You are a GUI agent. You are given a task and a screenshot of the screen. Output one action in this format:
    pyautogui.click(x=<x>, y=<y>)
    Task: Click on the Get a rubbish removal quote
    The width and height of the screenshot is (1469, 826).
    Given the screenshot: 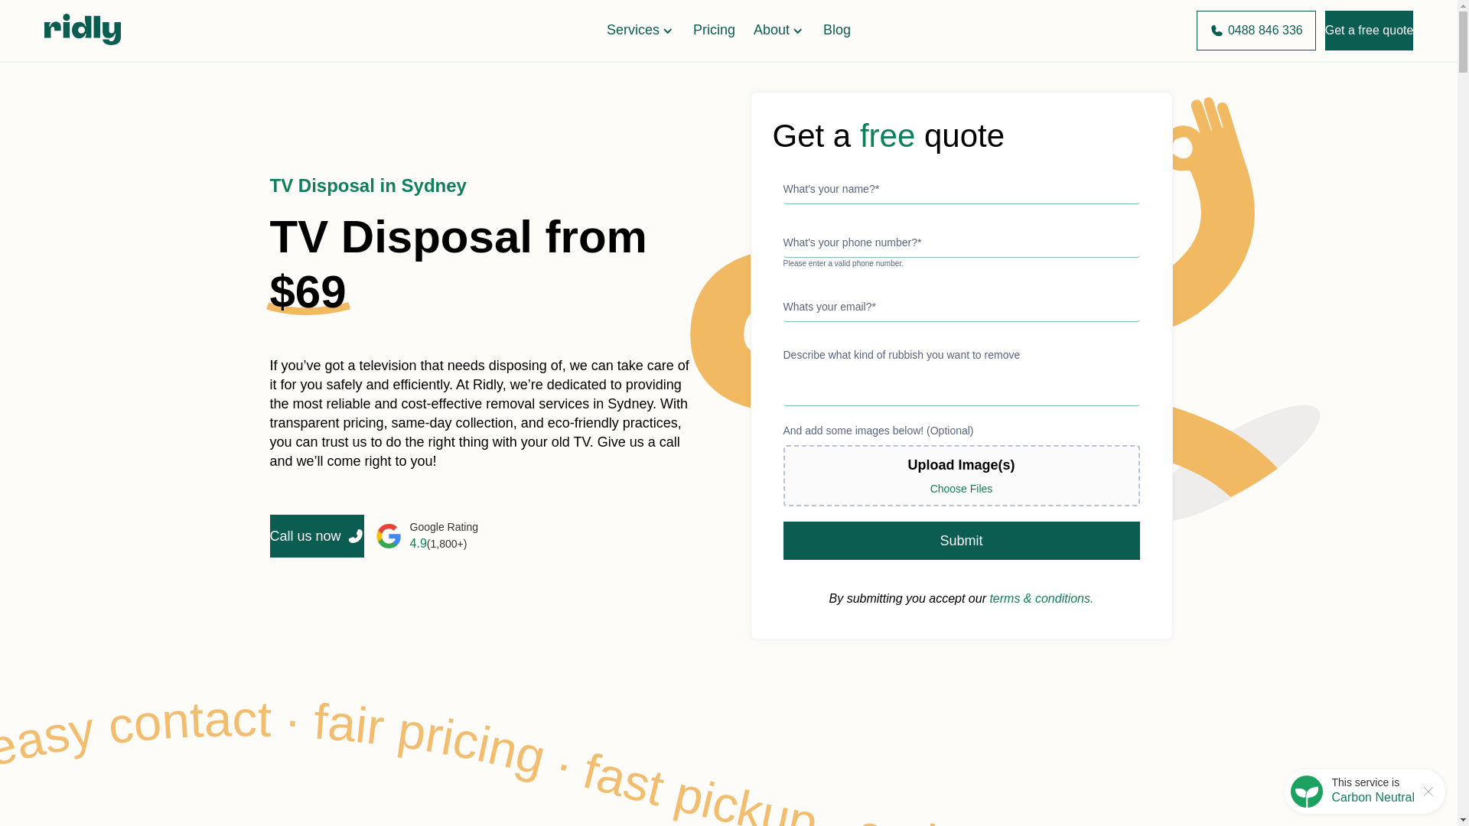 What is the action you would take?
    pyautogui.click(x=1369, y=30)
    